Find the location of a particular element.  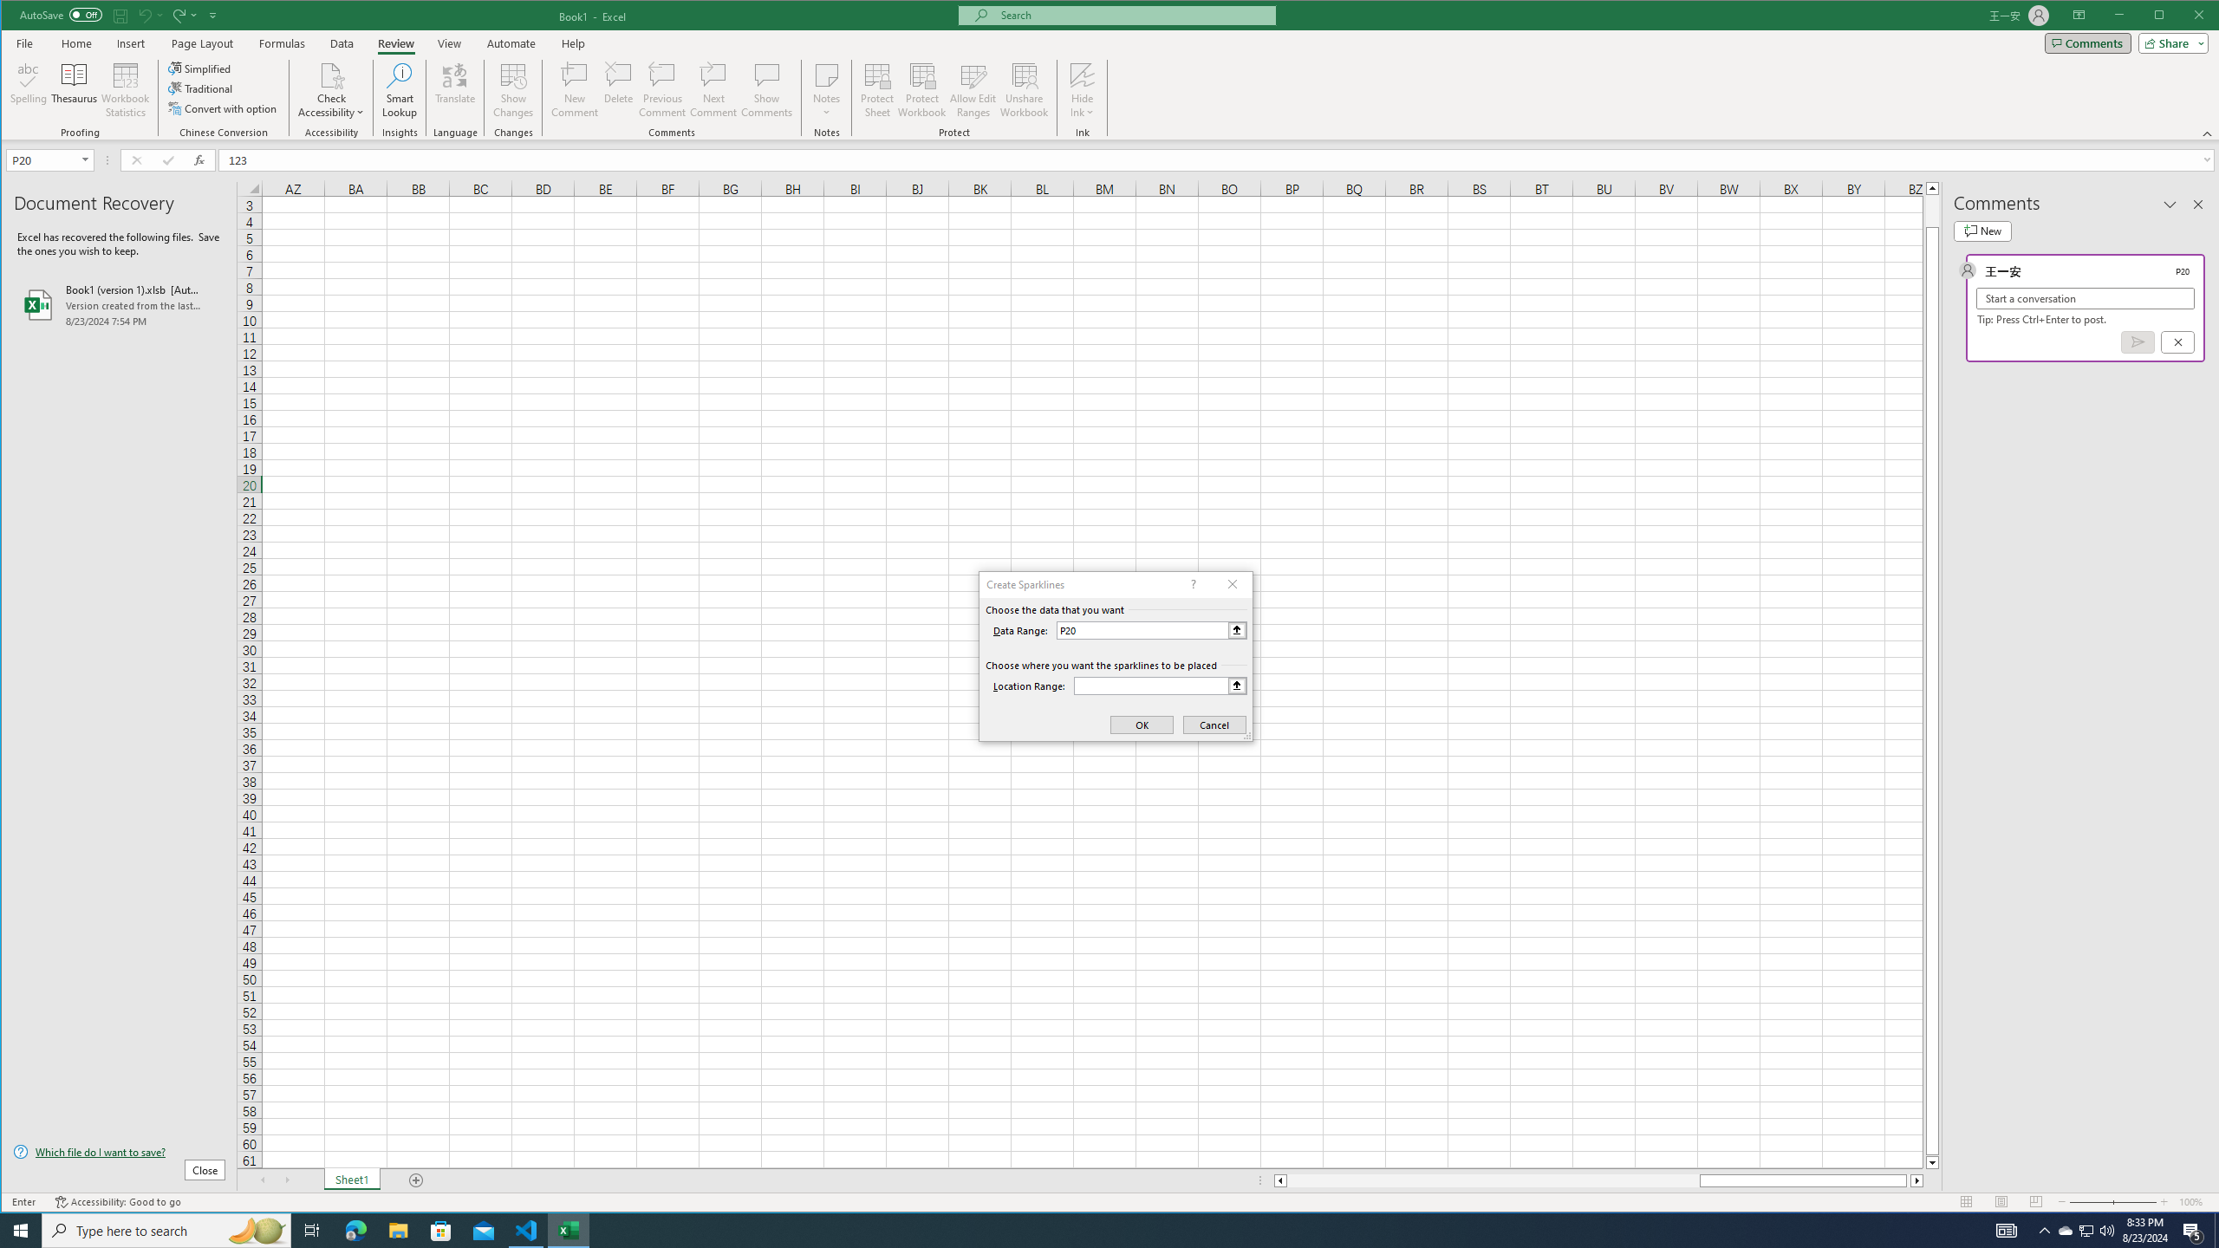

Scroll Right is located at coordinates (287, 1180).